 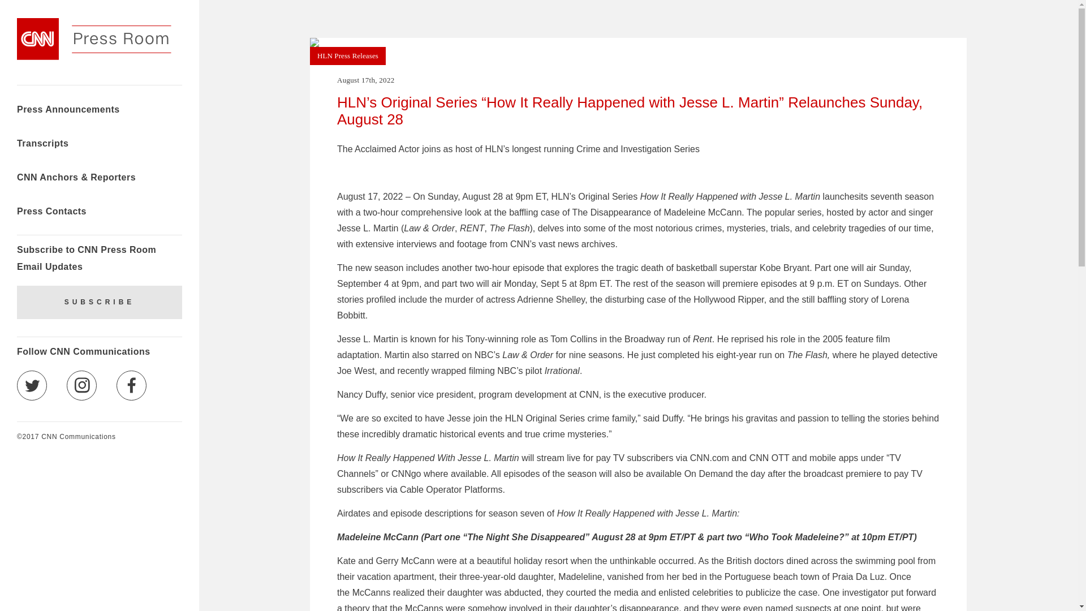 I want to click on Transcripts, so click(x=42, y=145).